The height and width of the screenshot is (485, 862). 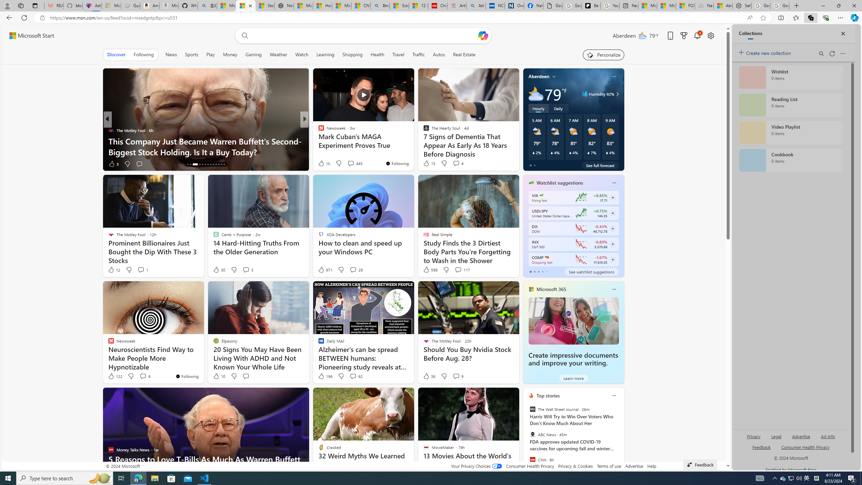 I want to click on View comments 38 Comment, so click(x=351, y=164).